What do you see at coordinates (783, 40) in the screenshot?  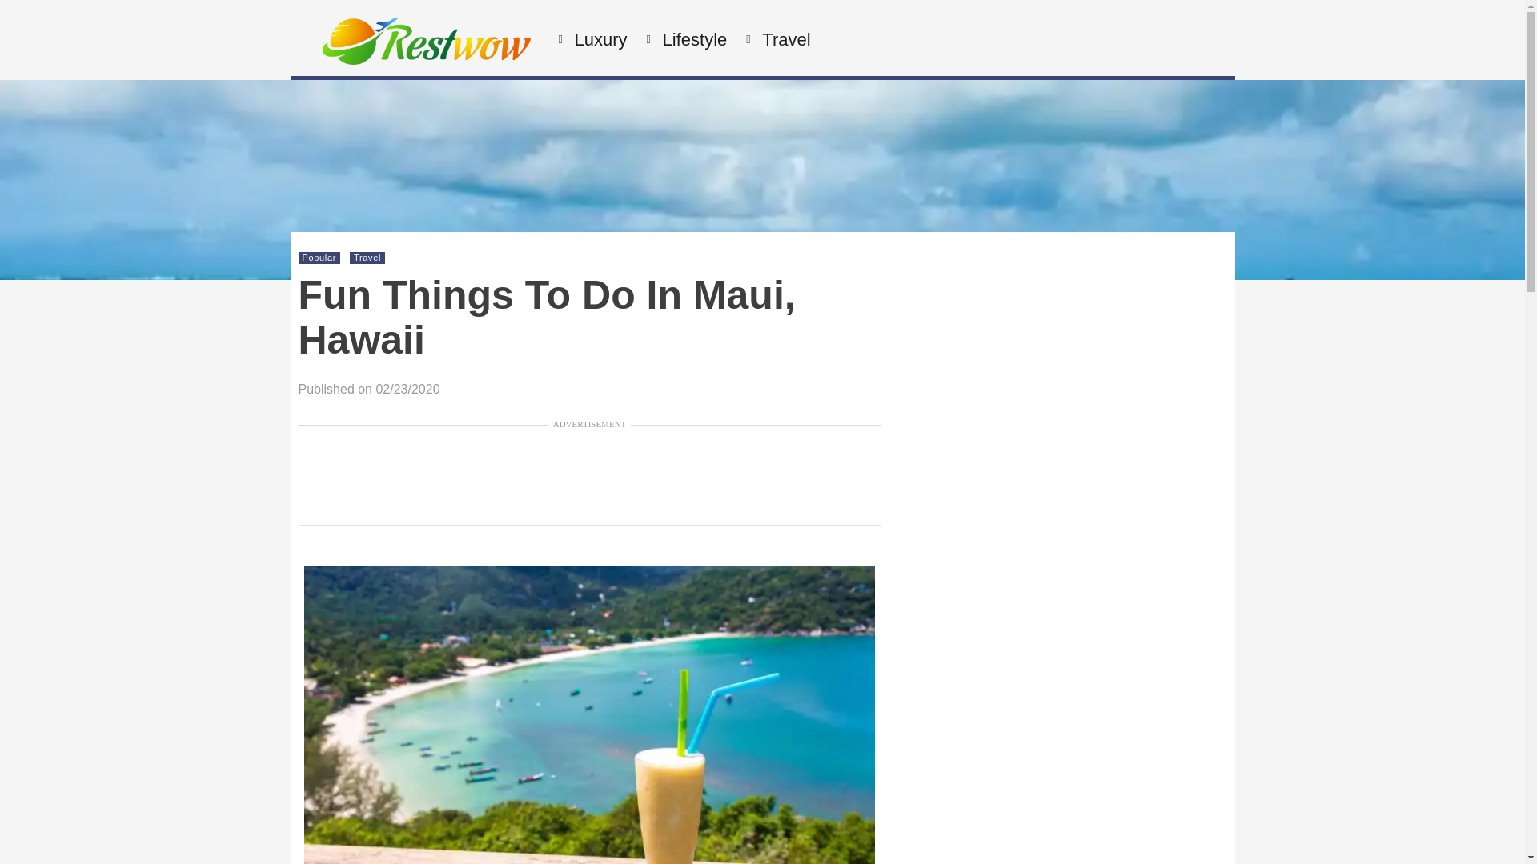 I see `Travel` at bounding box center [783, 40].